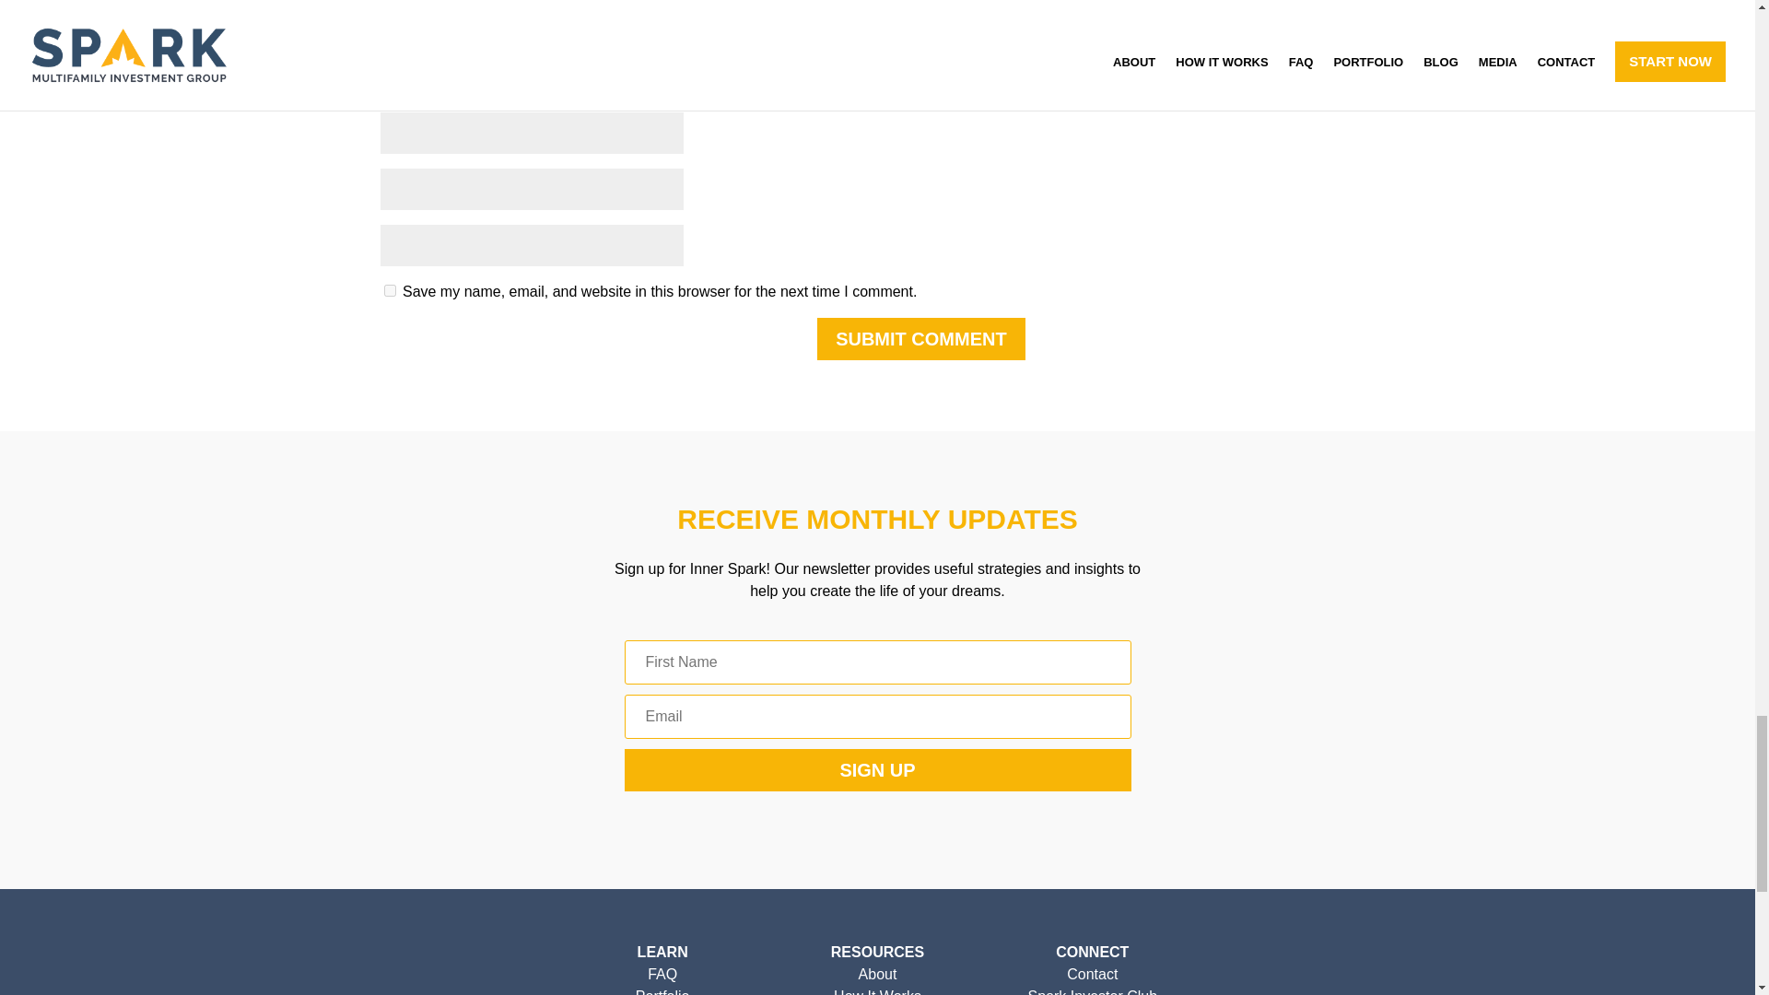  Describe the element at coordinates (389, 289) in the screenshot. I see `yes` at that location.